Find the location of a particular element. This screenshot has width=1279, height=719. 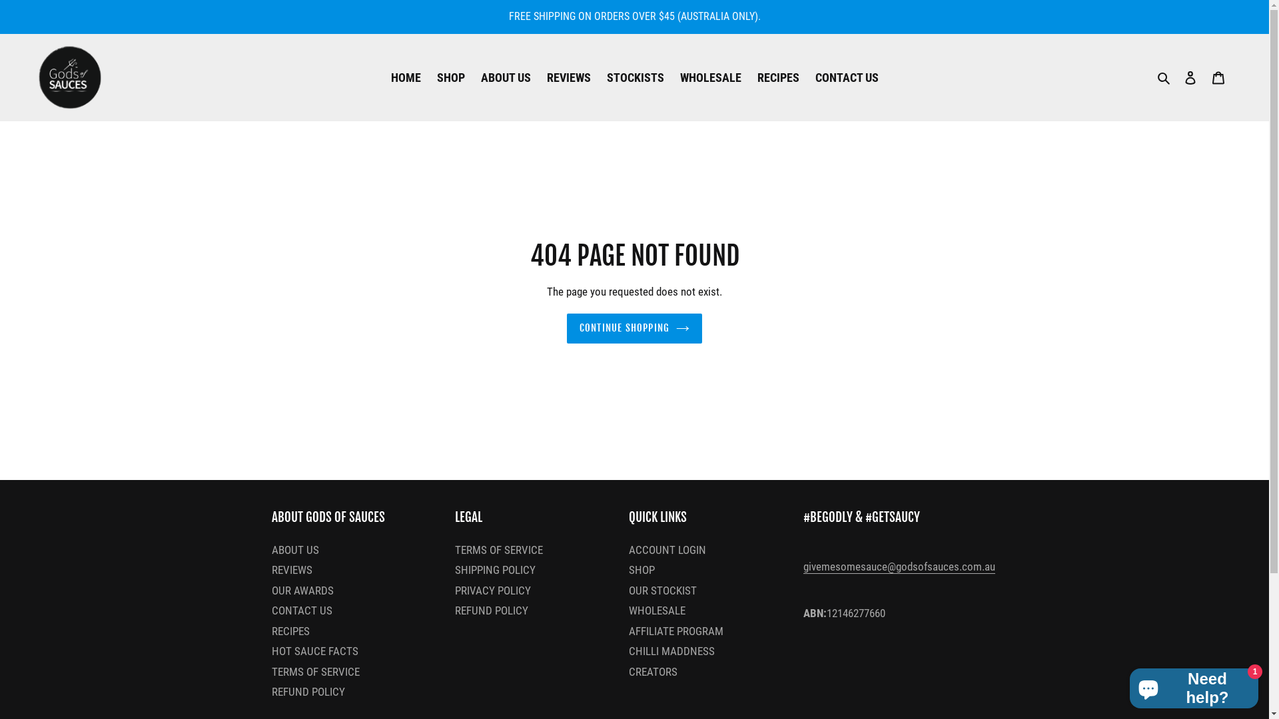

CONTINUE SHOPPING is located at coordinates (634, 329).